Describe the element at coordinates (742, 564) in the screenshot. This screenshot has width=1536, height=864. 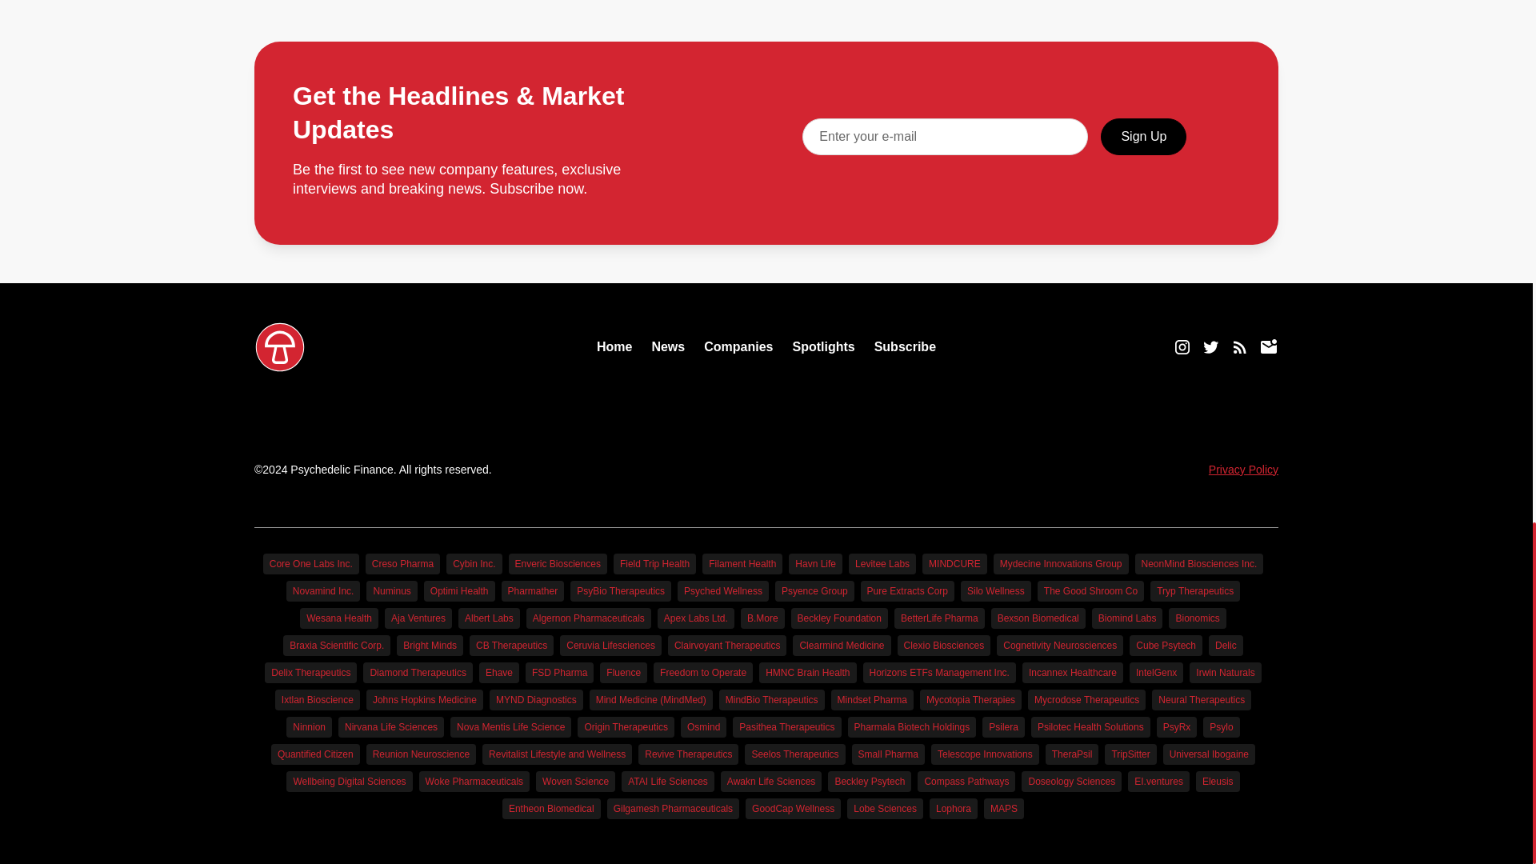
I see `Filament Health` at that location.